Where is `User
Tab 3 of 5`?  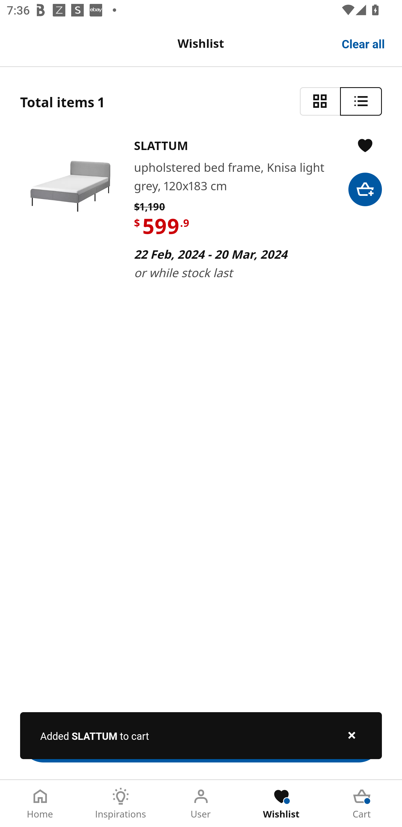
User
Tab 3 of 5 is located at coordinates (201, 804).